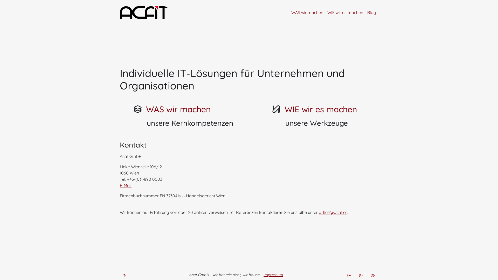 Image resolution: width=498 pixels, height=280 pixels. Describe the element at coordinates (307, 12) in the screenshot. I see `WAS wir machen` at that location.